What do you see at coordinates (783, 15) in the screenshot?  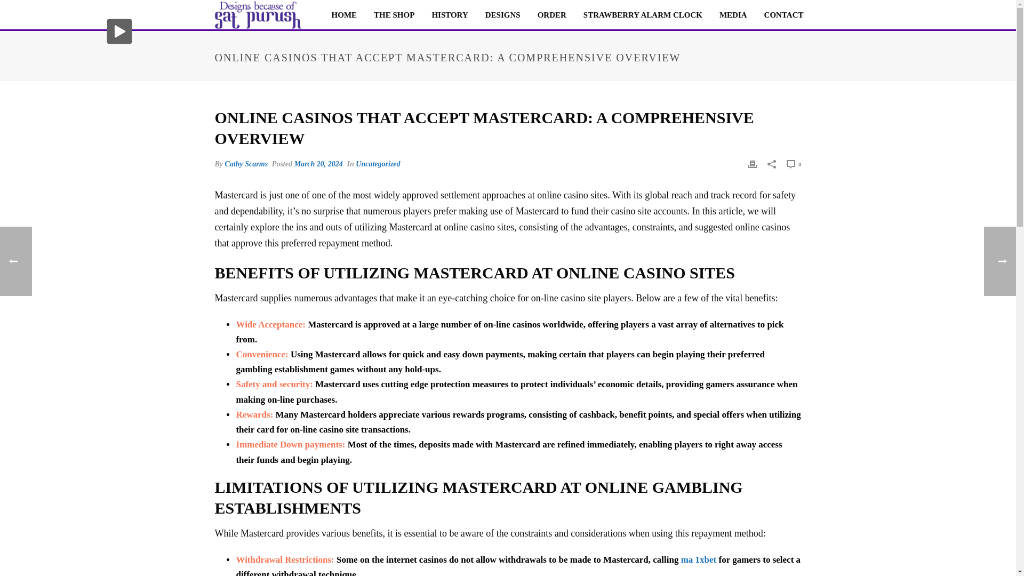 I see `CONTACT` at bounding box center [783, 15].